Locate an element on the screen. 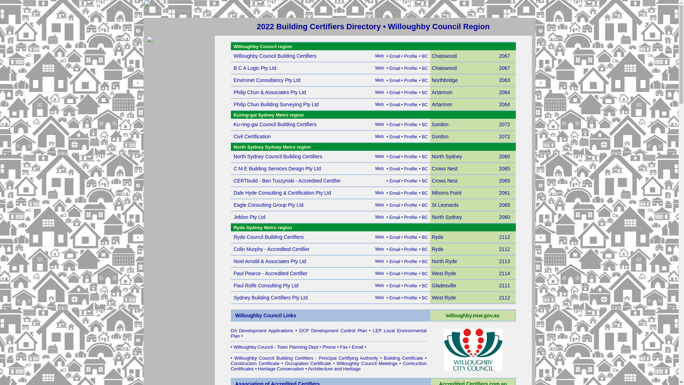 The width and height of the screenshot is (684, 385). Crows Nest is located at coordinates (445, 169).